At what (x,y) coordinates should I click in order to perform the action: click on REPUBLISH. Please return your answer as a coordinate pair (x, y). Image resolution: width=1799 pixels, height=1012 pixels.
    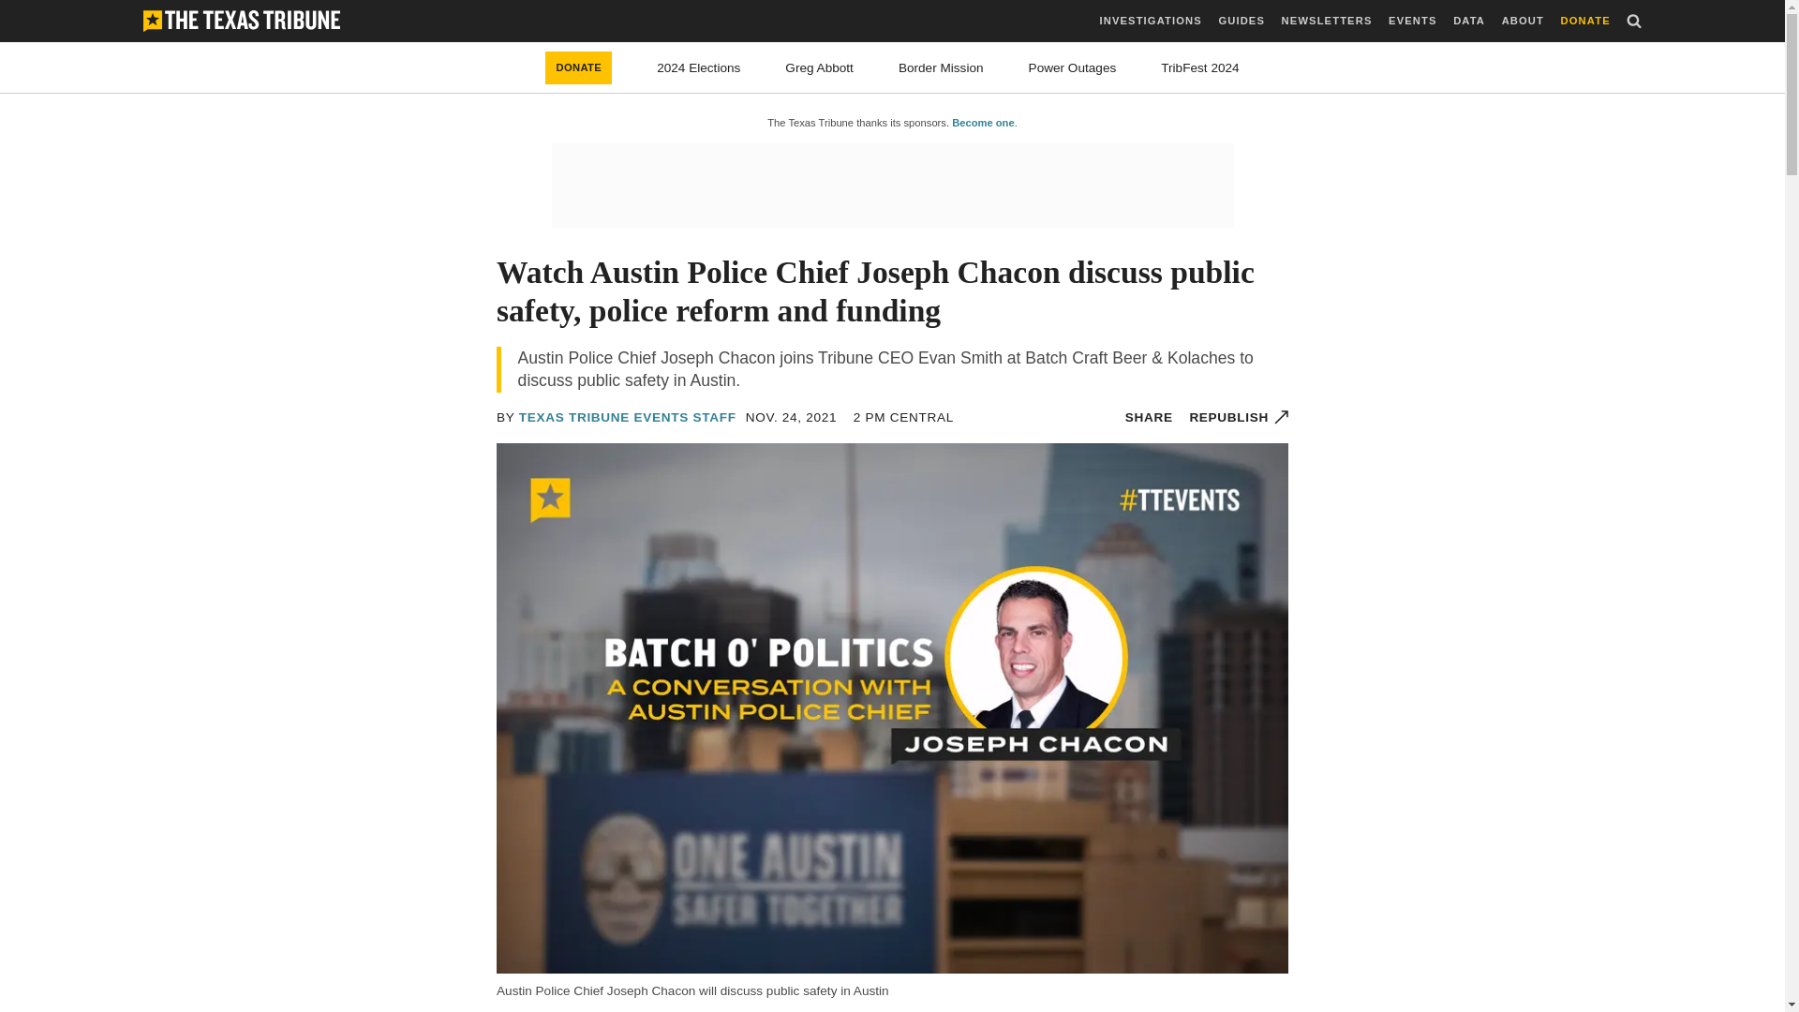
    Looking at the image, I should click on (1239, 417).